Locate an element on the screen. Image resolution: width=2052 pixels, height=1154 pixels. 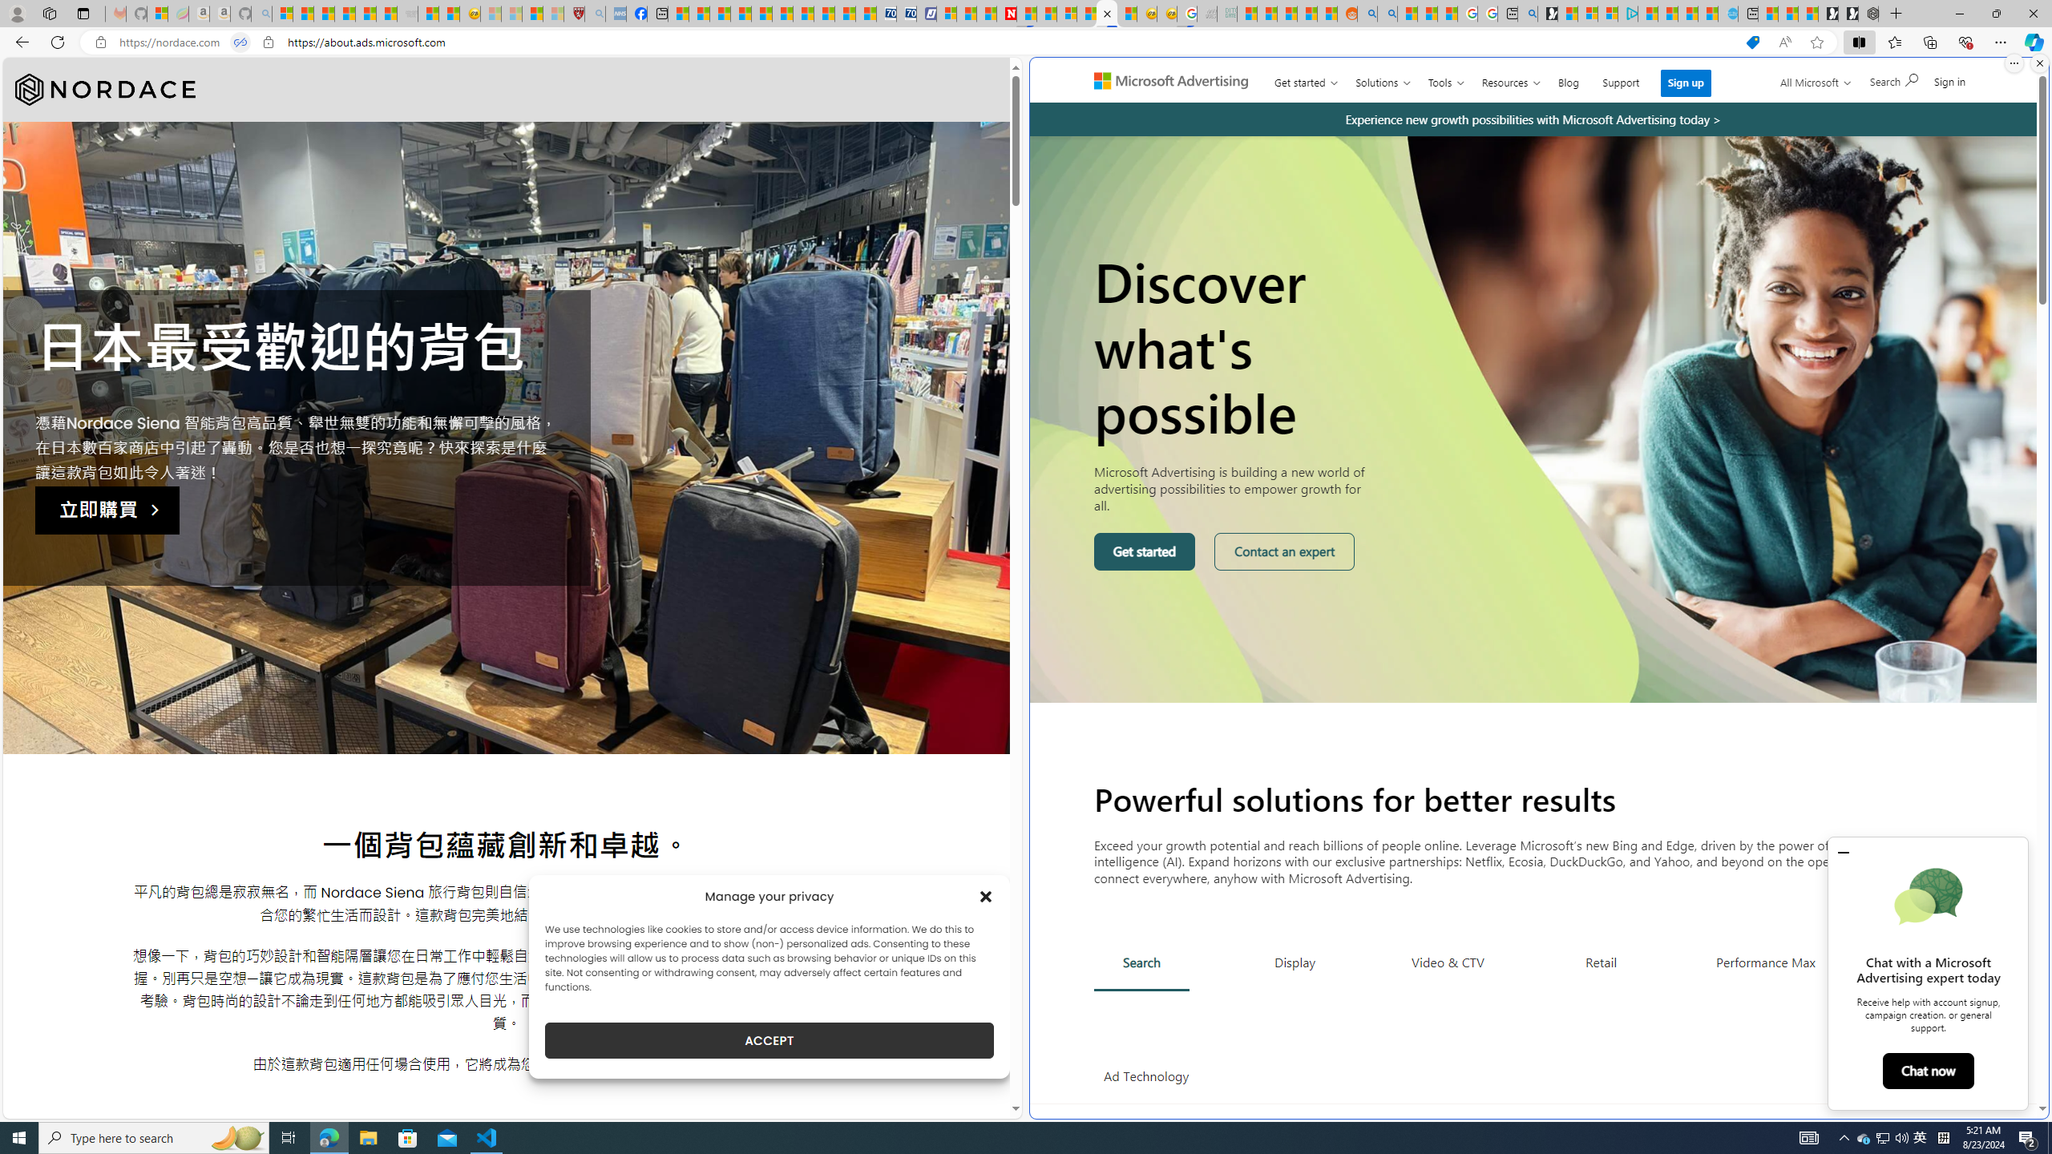
Microsoft Start Gaming is located at coordinates (1547, 14).